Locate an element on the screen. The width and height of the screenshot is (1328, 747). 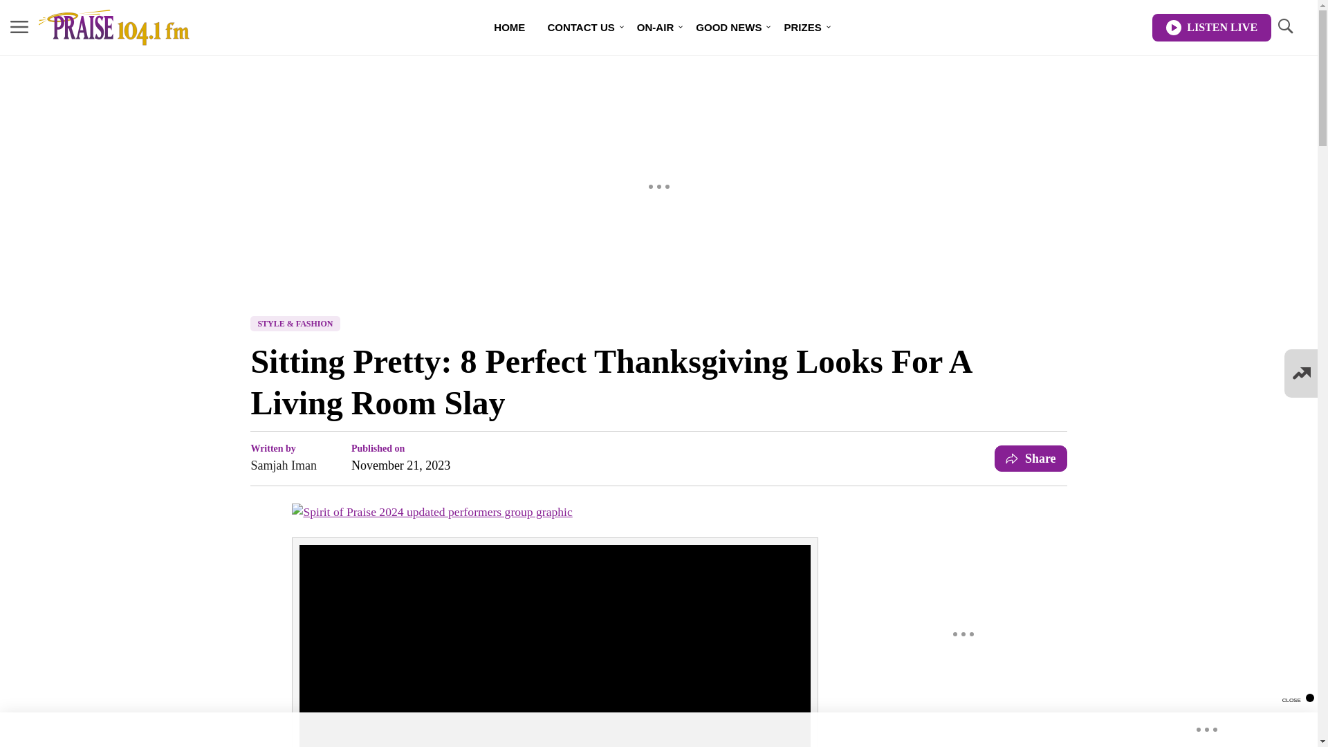
Share is located at coordinates (1031, 458).